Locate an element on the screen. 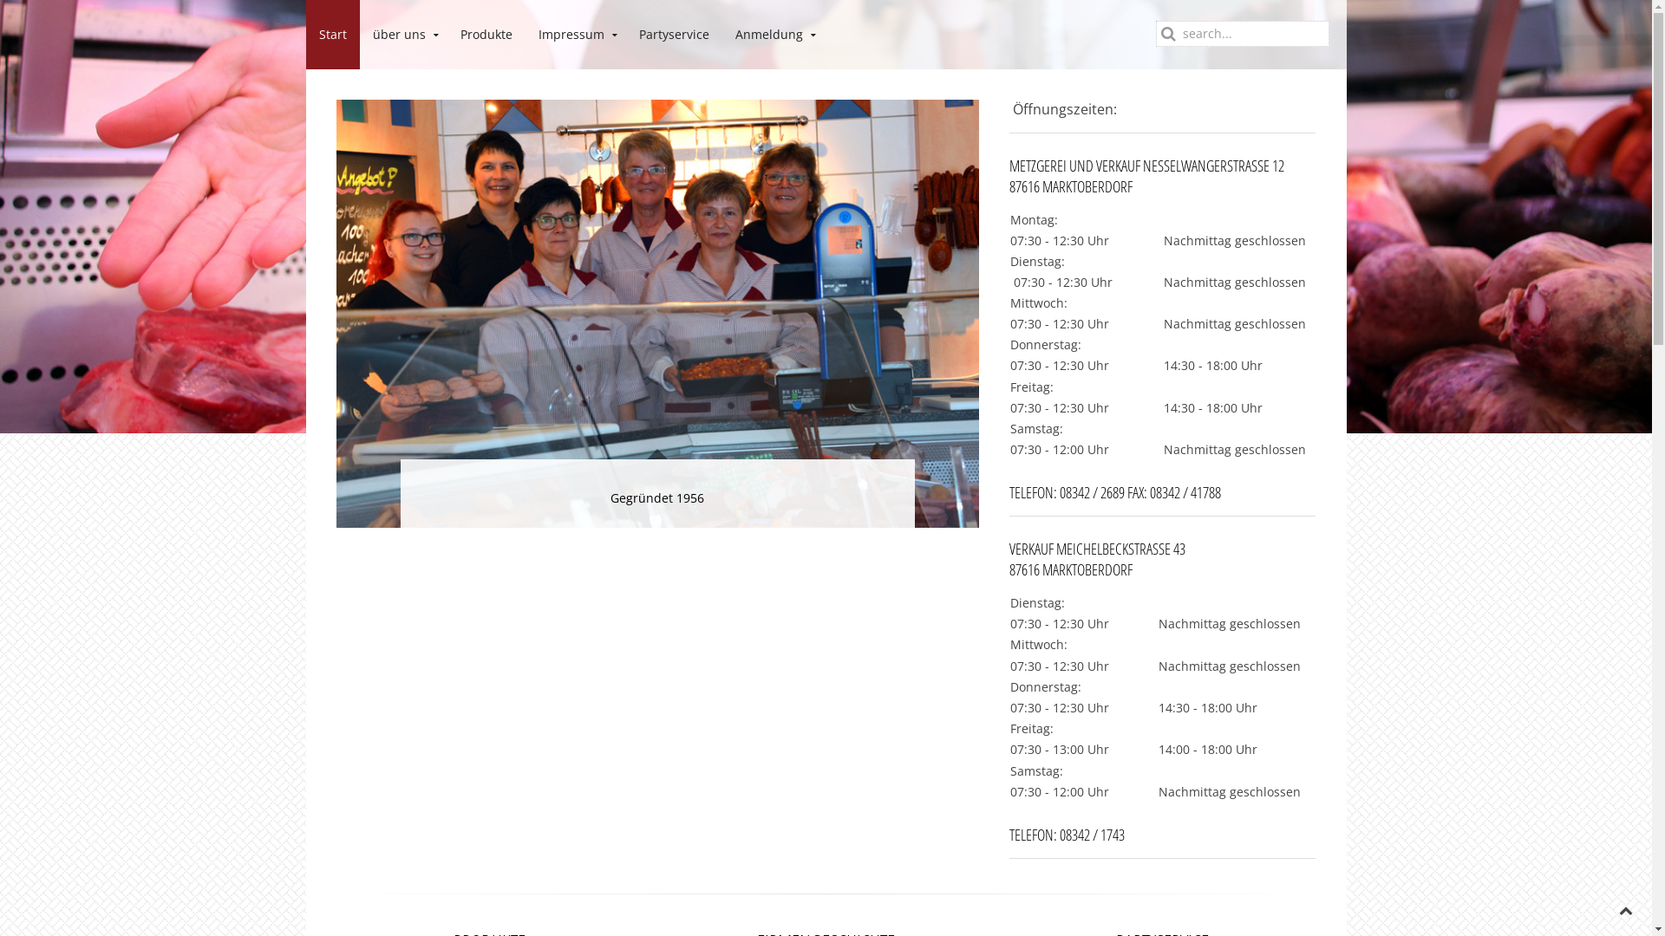 This screenshot has height=936, width=1665. Anmeldung is located at coordinates (773, 35).